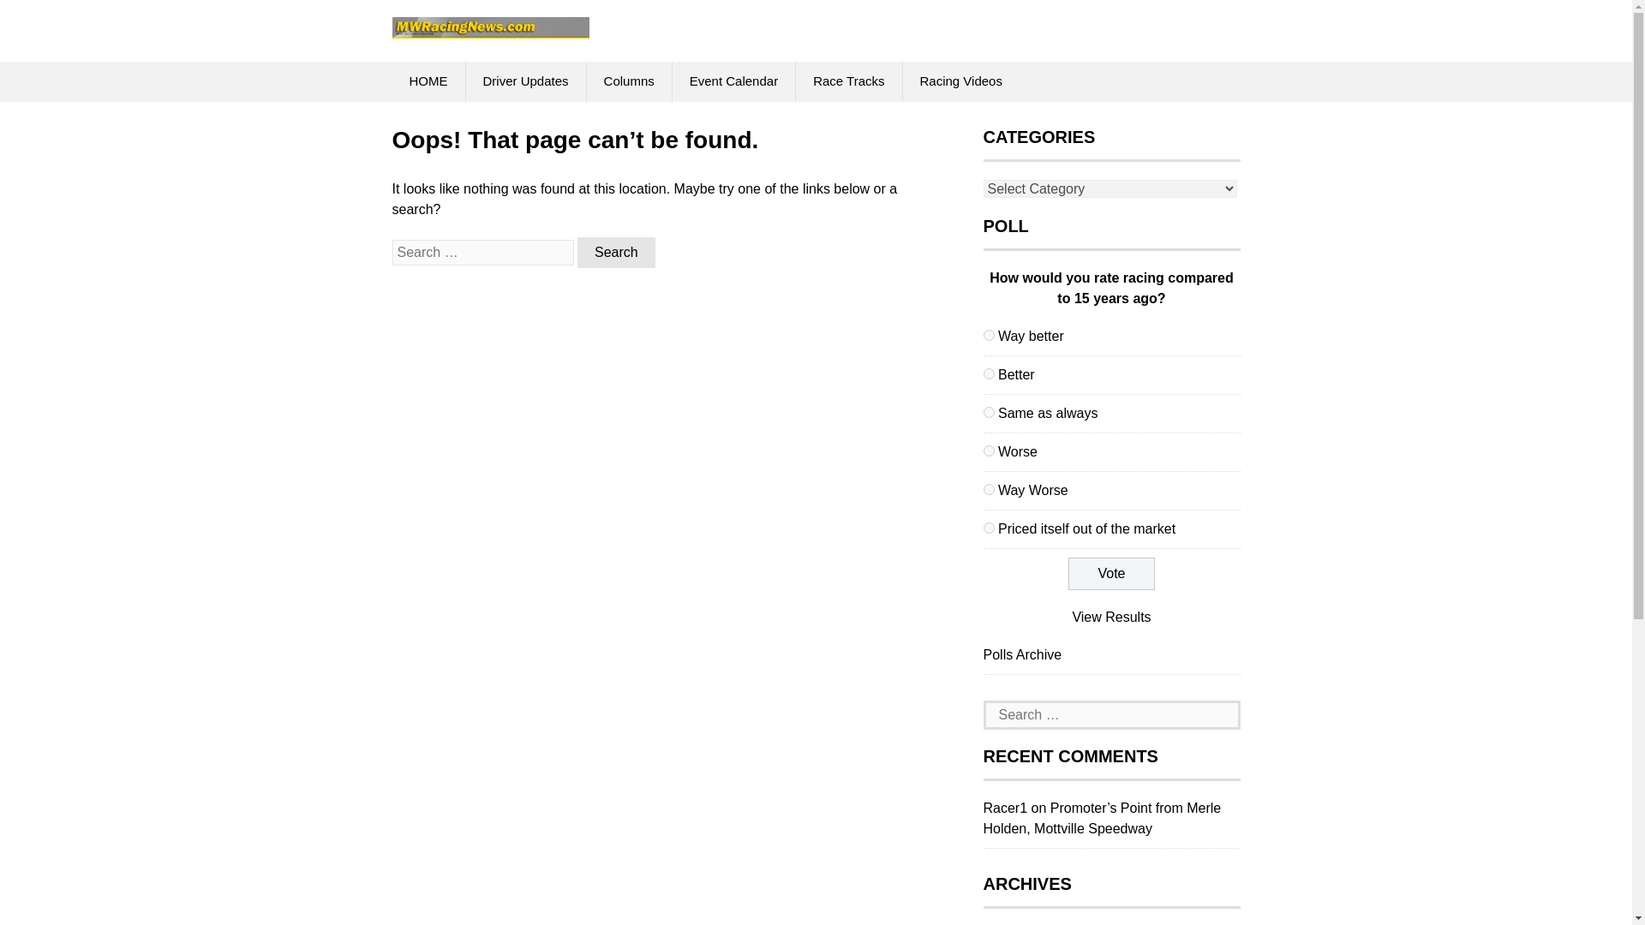 This screenshot has height=925, width=1645. I want to click on 16, so click(989, 335).